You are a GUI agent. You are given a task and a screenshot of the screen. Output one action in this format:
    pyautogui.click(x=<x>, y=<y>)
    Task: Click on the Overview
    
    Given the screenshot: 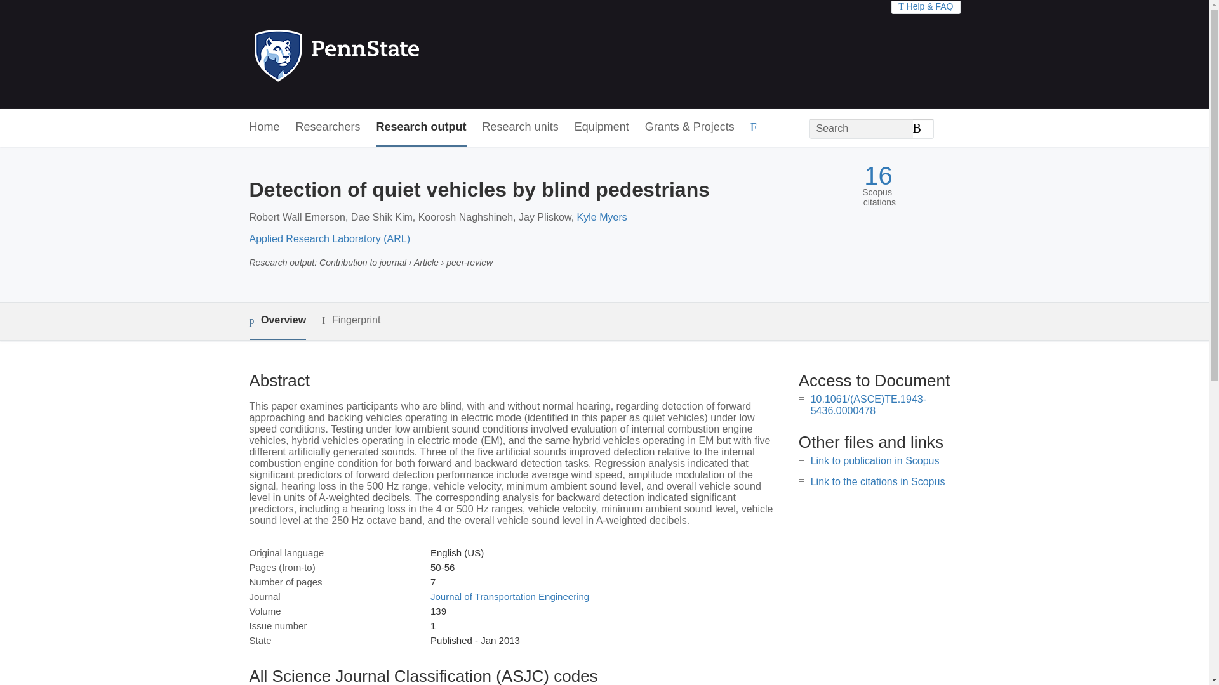 What is the action you would take?
    pyautogui.click(x=277, y=321)
    